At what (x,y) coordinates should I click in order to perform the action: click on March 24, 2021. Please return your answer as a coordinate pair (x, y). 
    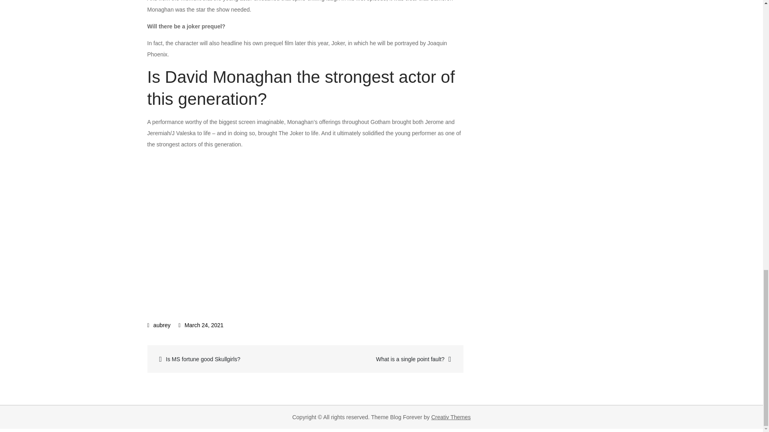
    Looking at the image, I should click on (201, 325).